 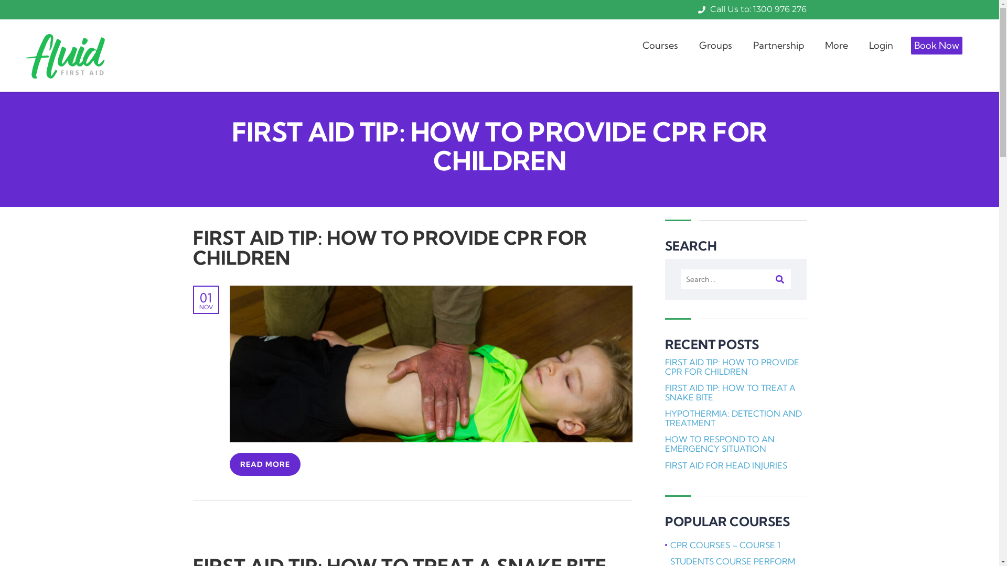 What do you see at coordinates (390, 247) in the screenshot?
I see `FIRST AID TIP: HOW TO PROVIDE CPR FOR CHILDREN` at bounding box center [390, 247].